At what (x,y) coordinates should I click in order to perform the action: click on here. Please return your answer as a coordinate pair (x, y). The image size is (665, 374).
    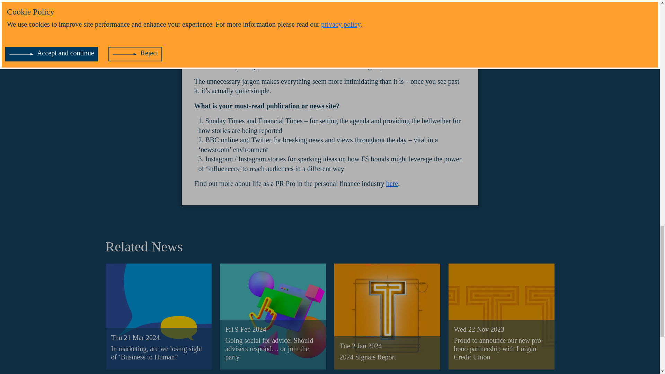
    Looking at the image, I should click on (392, 184).